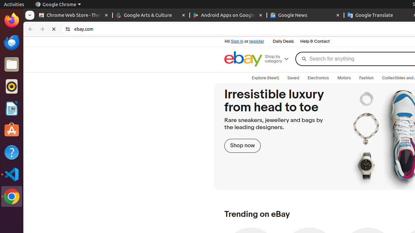 Image resolution: width=415 pixels, height=233 pixels. Describe the element at coordinates (54, 29) in the screenshot. I see `Reload` at that location.